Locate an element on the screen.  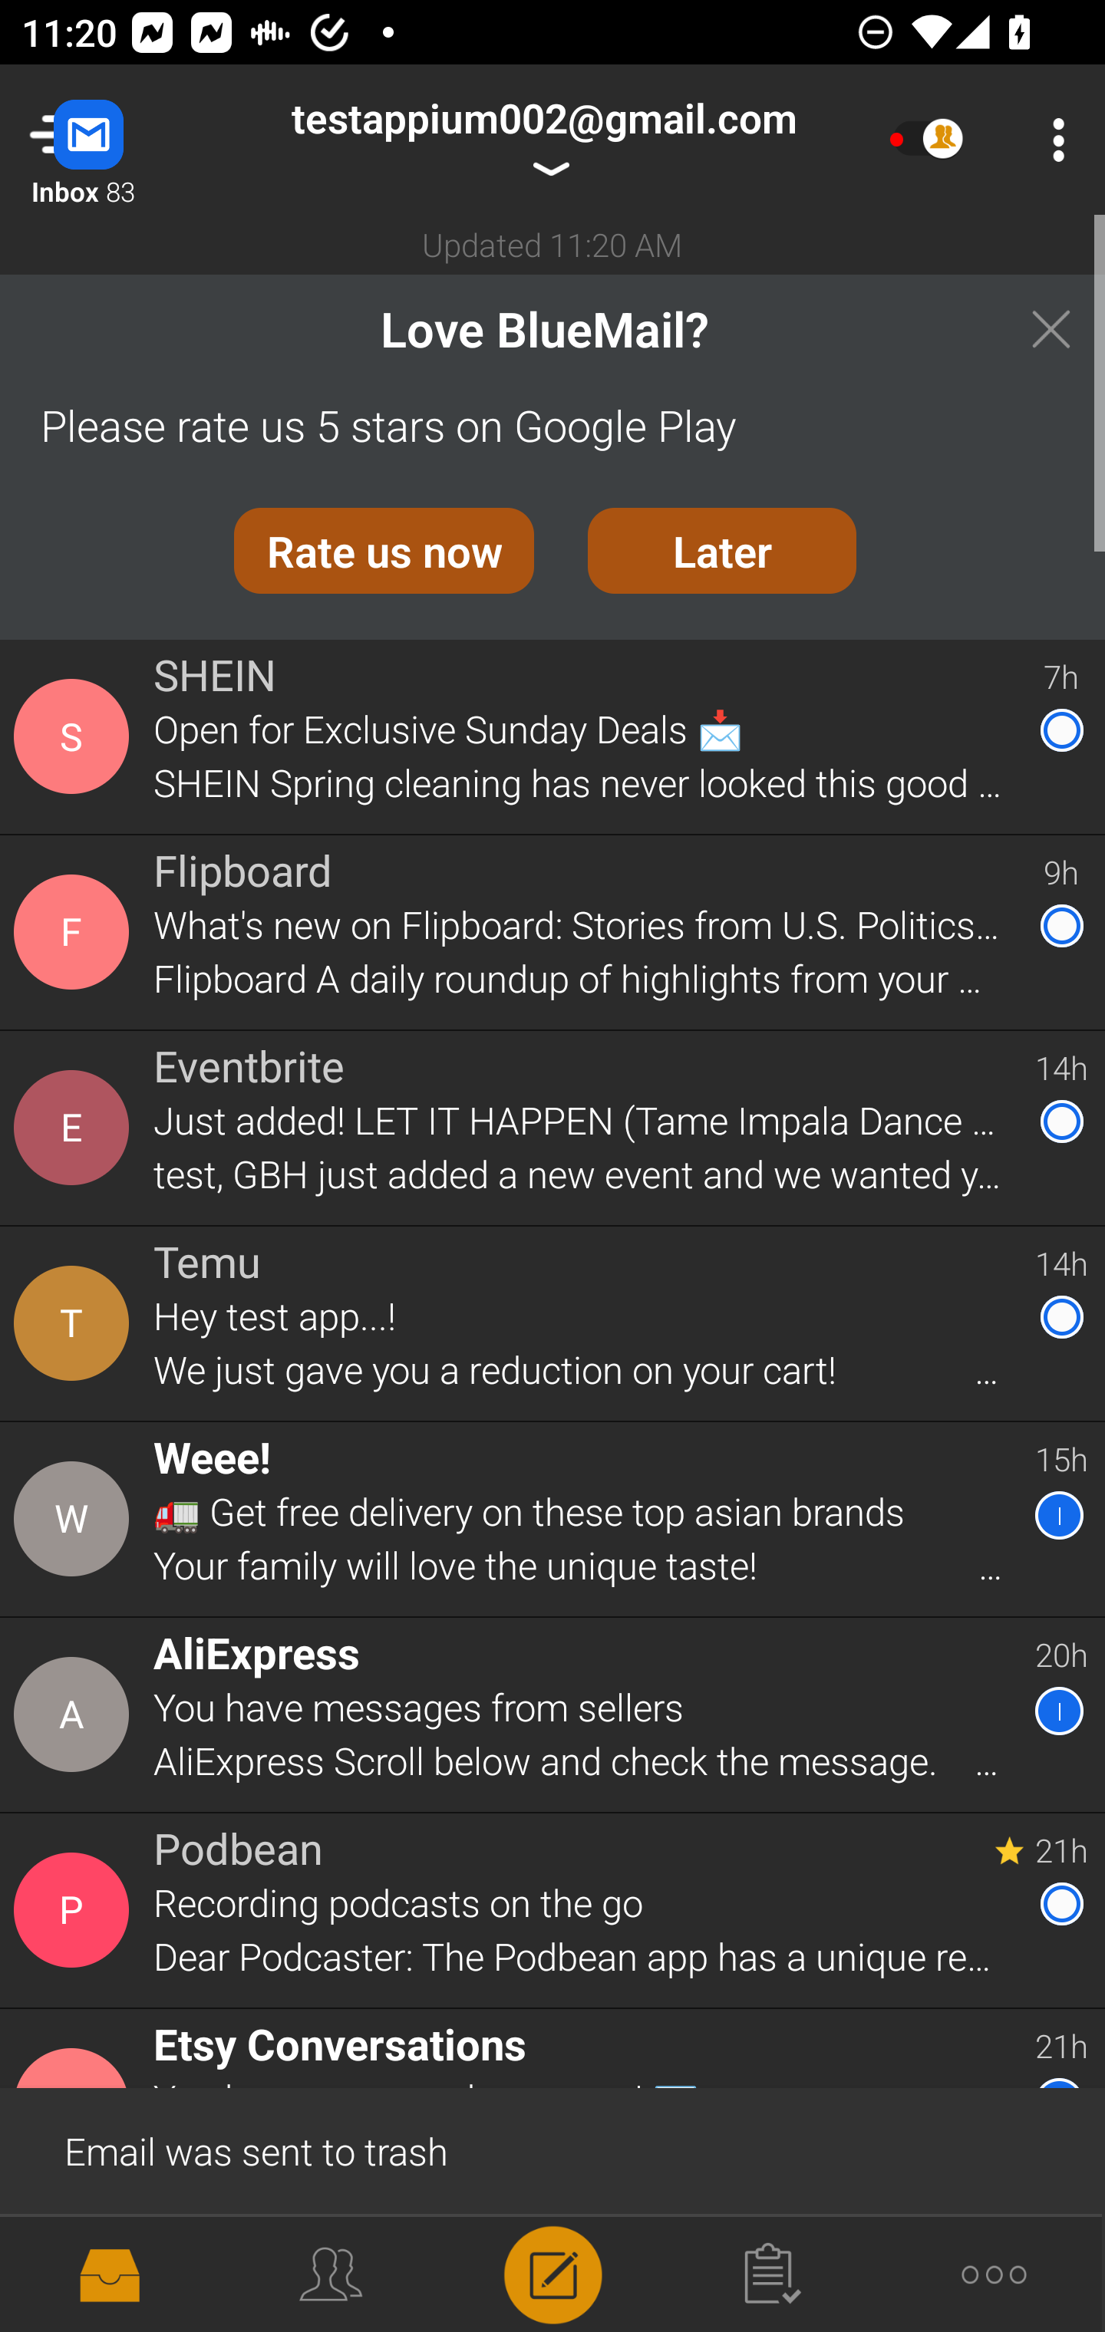
Contact Details is located at coordinates (75, 1911).